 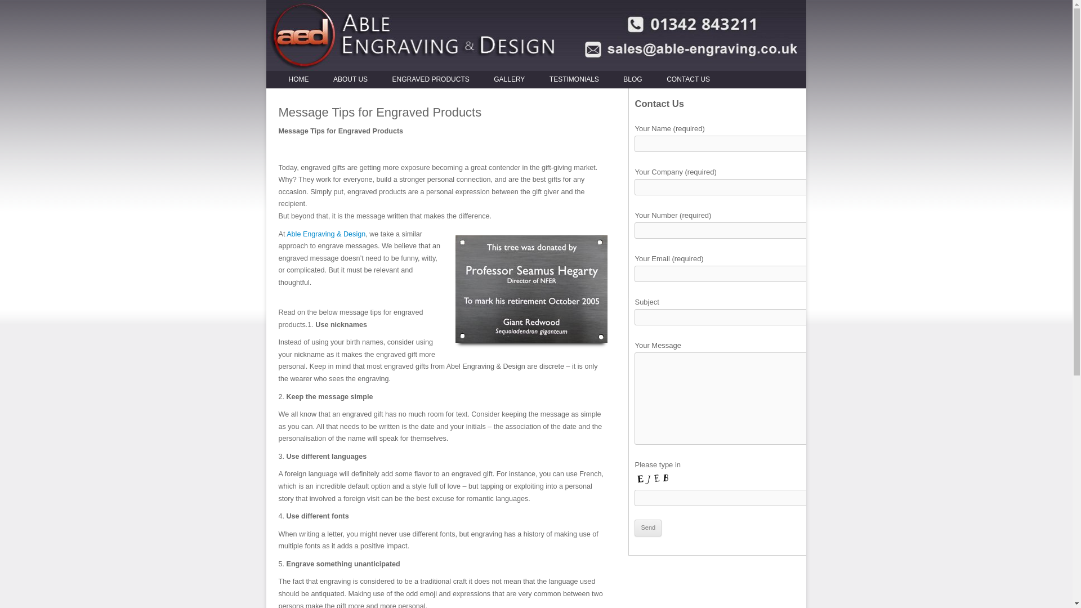 I want to click on ABOUT US, so click(x=350, y=80).